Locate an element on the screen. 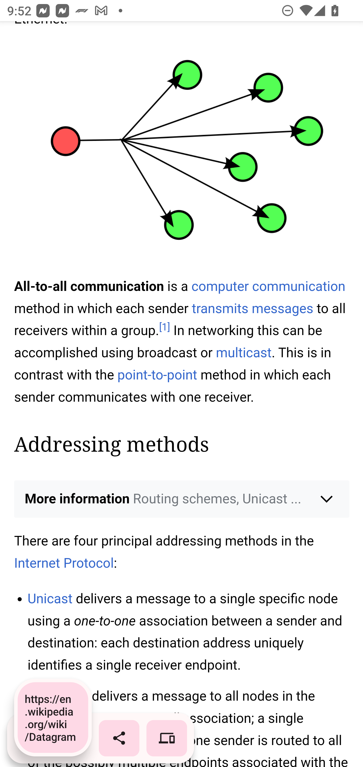 The height and width of the screenshot is (767, 363). transmits messages is located at coordinates (253, 309).